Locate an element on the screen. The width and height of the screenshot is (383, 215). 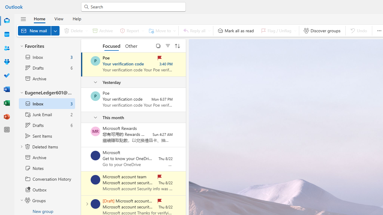
Filter is located at coordinates (168, 45).